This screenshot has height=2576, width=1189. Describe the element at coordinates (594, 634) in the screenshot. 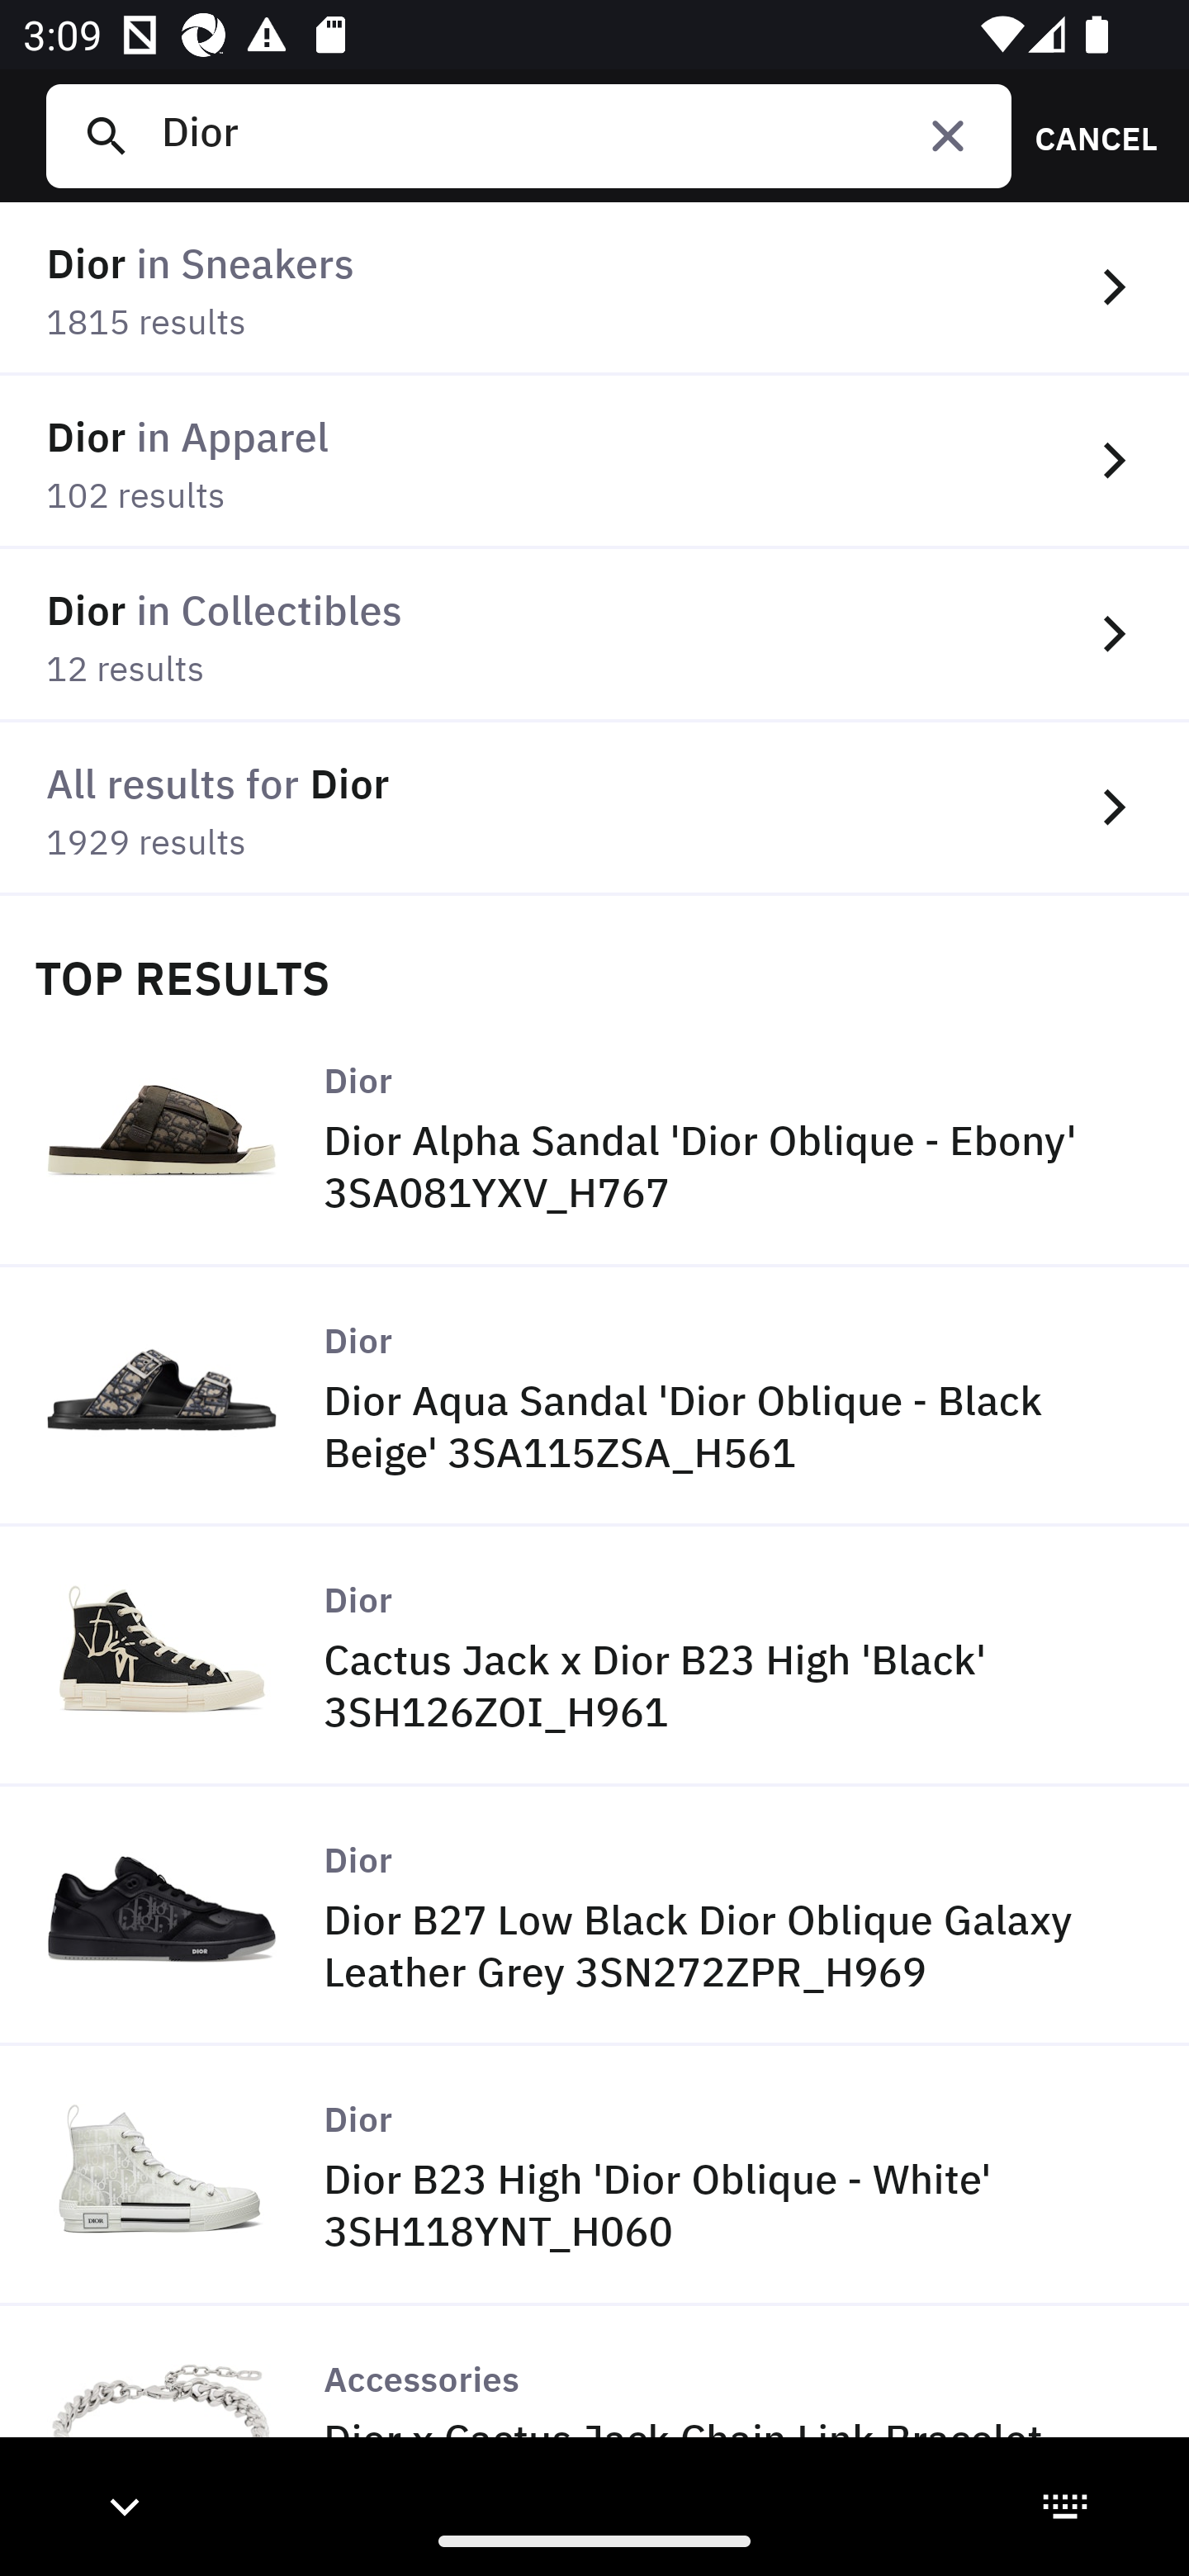

I see `Dior  in Collectibles 12 results ` at that location.